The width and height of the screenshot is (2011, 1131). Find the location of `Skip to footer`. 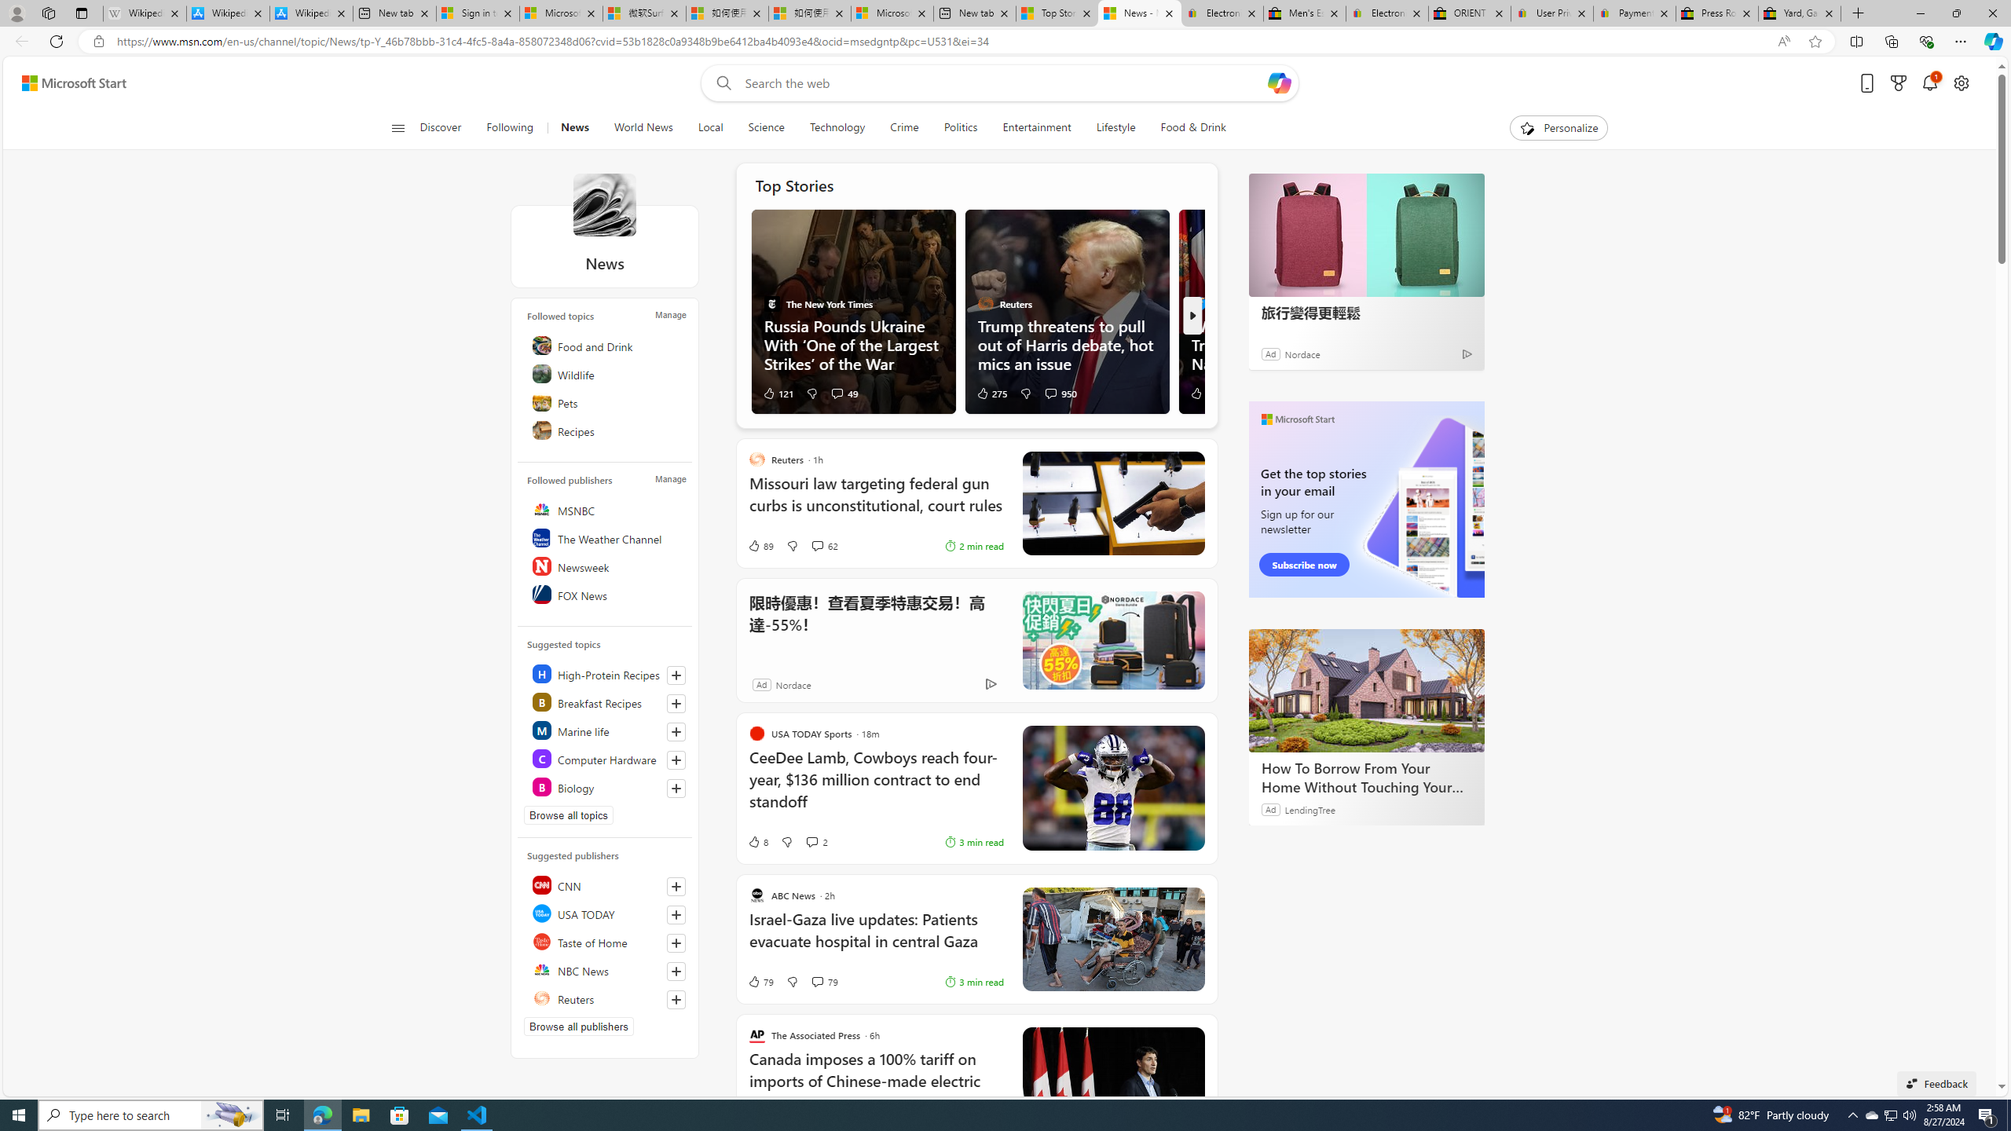

Skip to footer is located at coordinates (64, 83).